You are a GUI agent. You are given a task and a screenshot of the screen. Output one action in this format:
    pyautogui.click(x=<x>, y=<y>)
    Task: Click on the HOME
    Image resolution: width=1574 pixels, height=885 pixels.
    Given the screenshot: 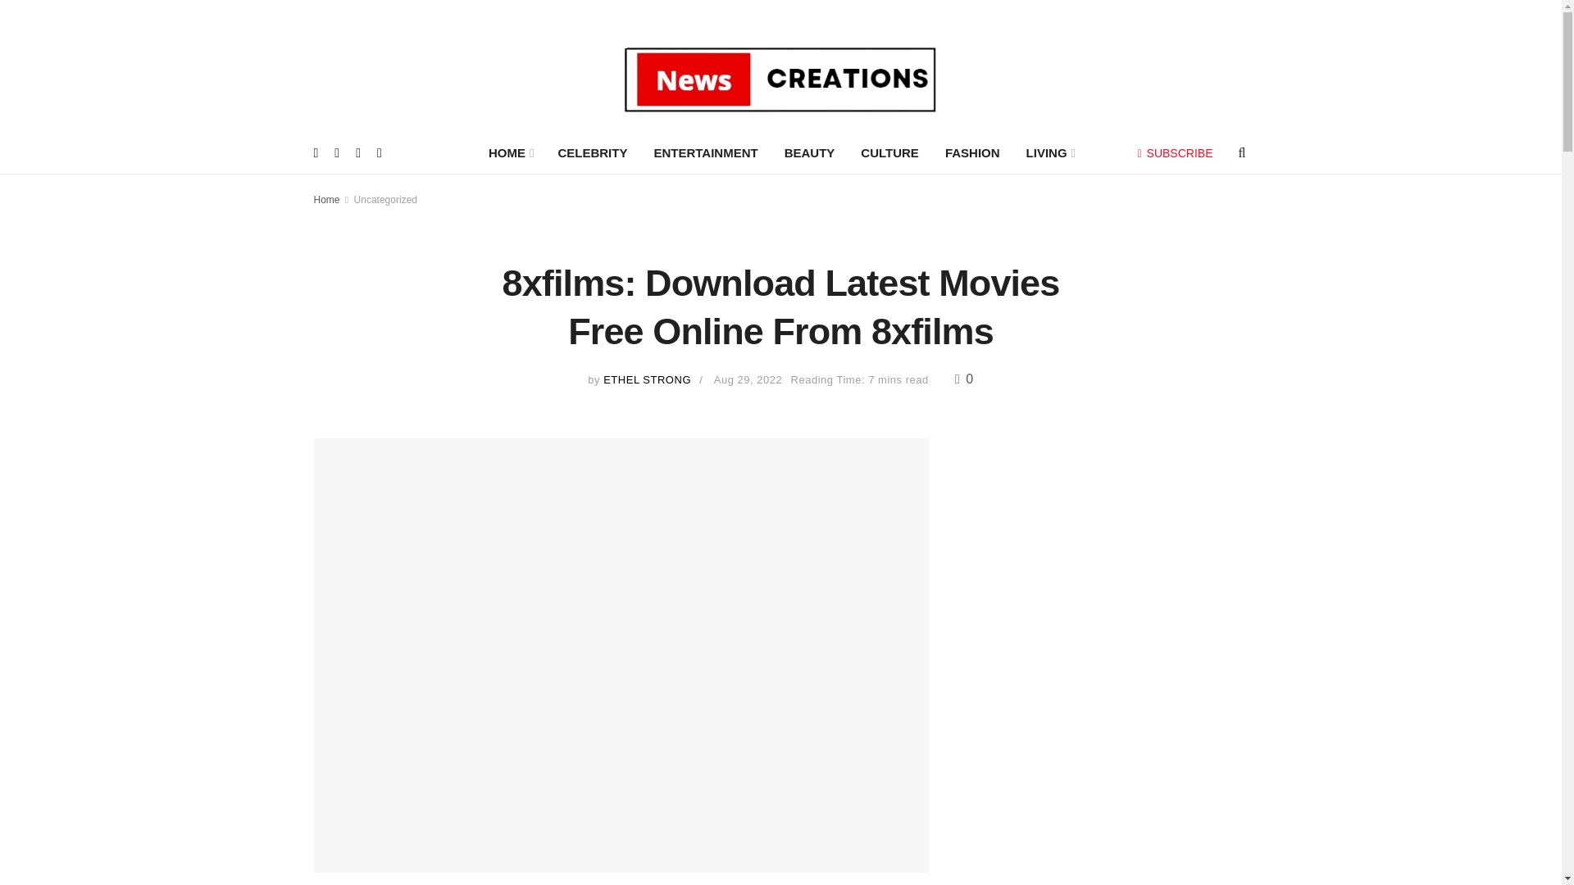 What is the action you would take?
    pyautogui.click(x=510, y=152)
    